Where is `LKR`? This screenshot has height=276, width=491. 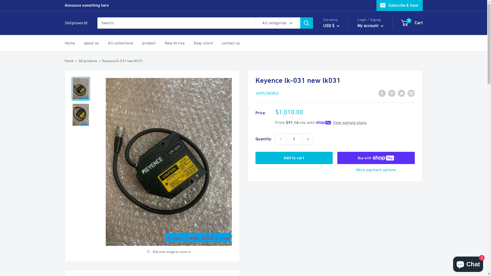 LKR is located at coordinates (78, 242).